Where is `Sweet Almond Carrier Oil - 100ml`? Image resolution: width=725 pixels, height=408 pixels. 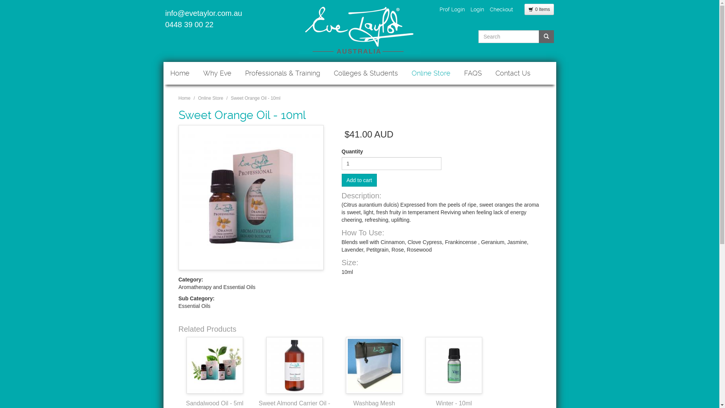
Sweet Almond Carrier Oil - 100ml is located at coordinates (295, 365).